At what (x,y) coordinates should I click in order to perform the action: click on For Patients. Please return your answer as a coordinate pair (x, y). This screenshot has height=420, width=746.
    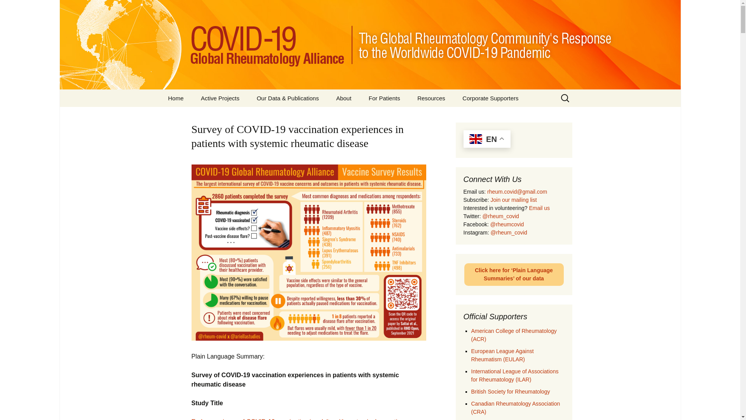
    Looking at the image, I should click on (385, 98).